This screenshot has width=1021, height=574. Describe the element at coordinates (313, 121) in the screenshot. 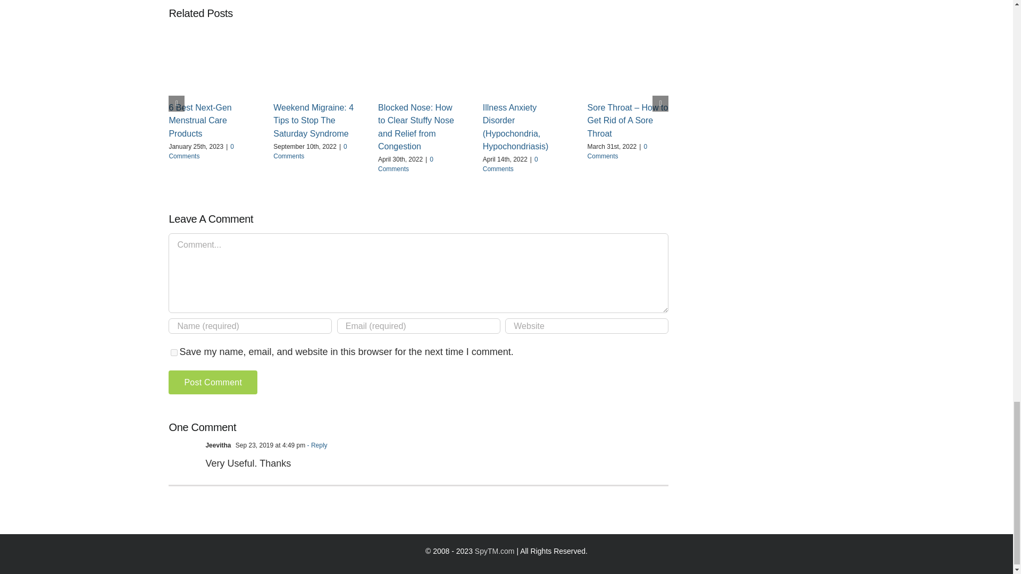

I see `Weekend Migraine: 4 Tips to Stop The Saturday Syndrome` at that location.